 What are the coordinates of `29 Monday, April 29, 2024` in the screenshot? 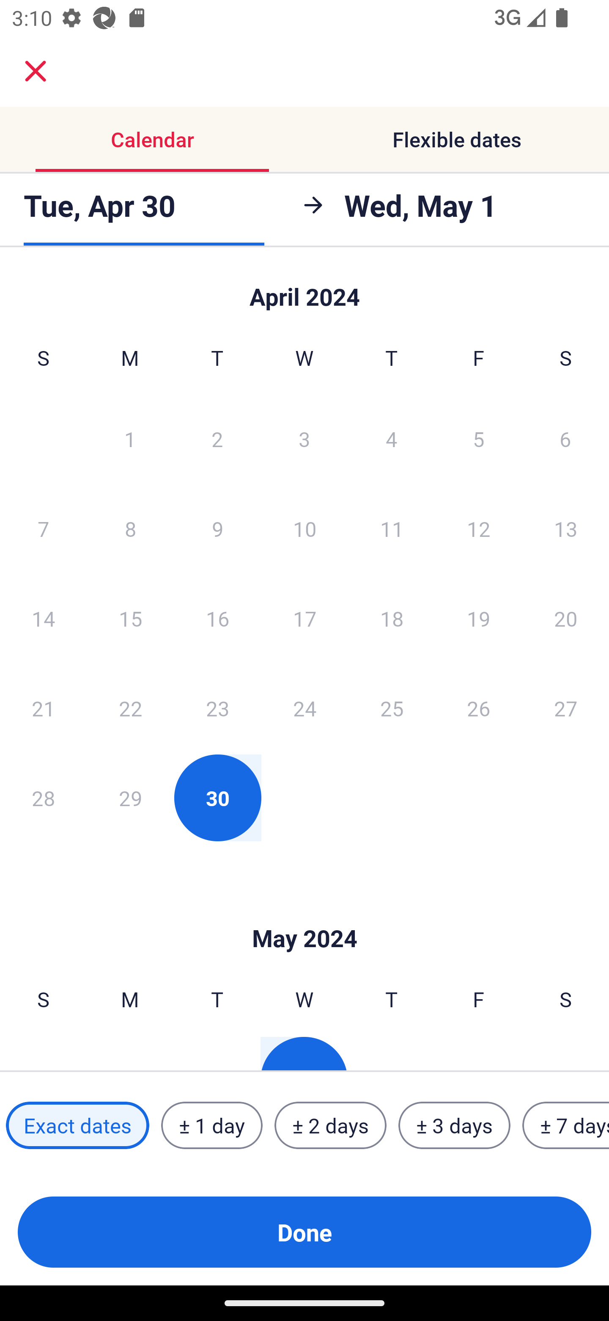 It's located at (130, 798).